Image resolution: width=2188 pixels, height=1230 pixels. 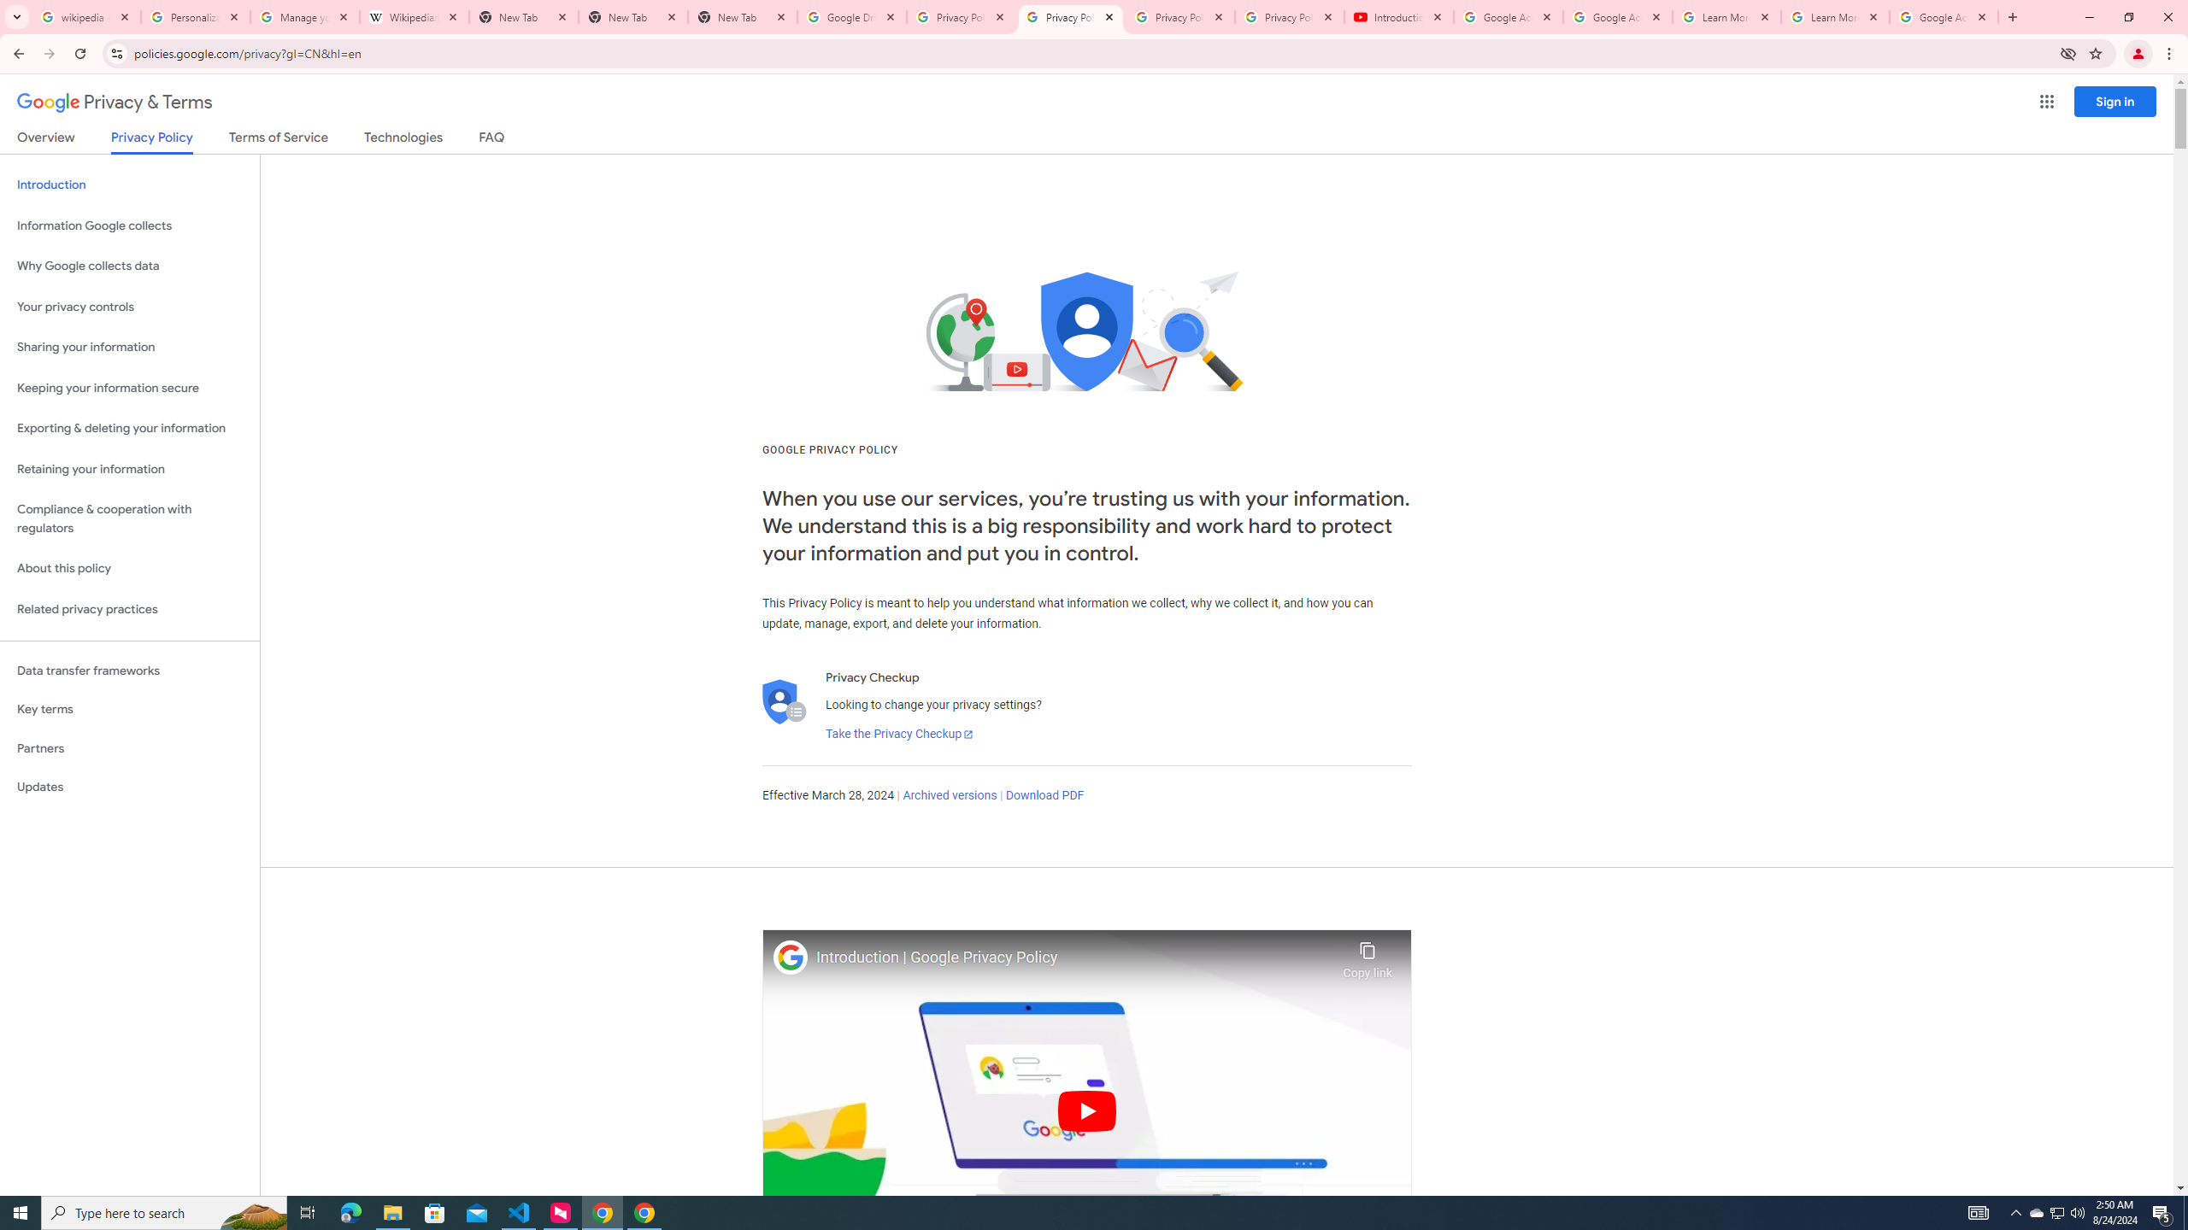 I want to click on Your privacy controls, so click(x=130, y=307).